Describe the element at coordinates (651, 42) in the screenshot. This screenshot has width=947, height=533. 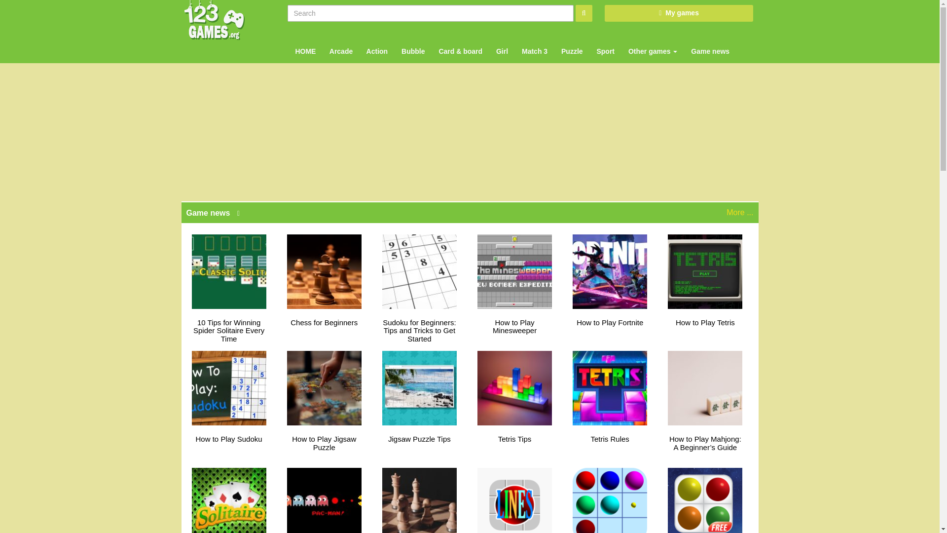
I see `Other games` at that location.